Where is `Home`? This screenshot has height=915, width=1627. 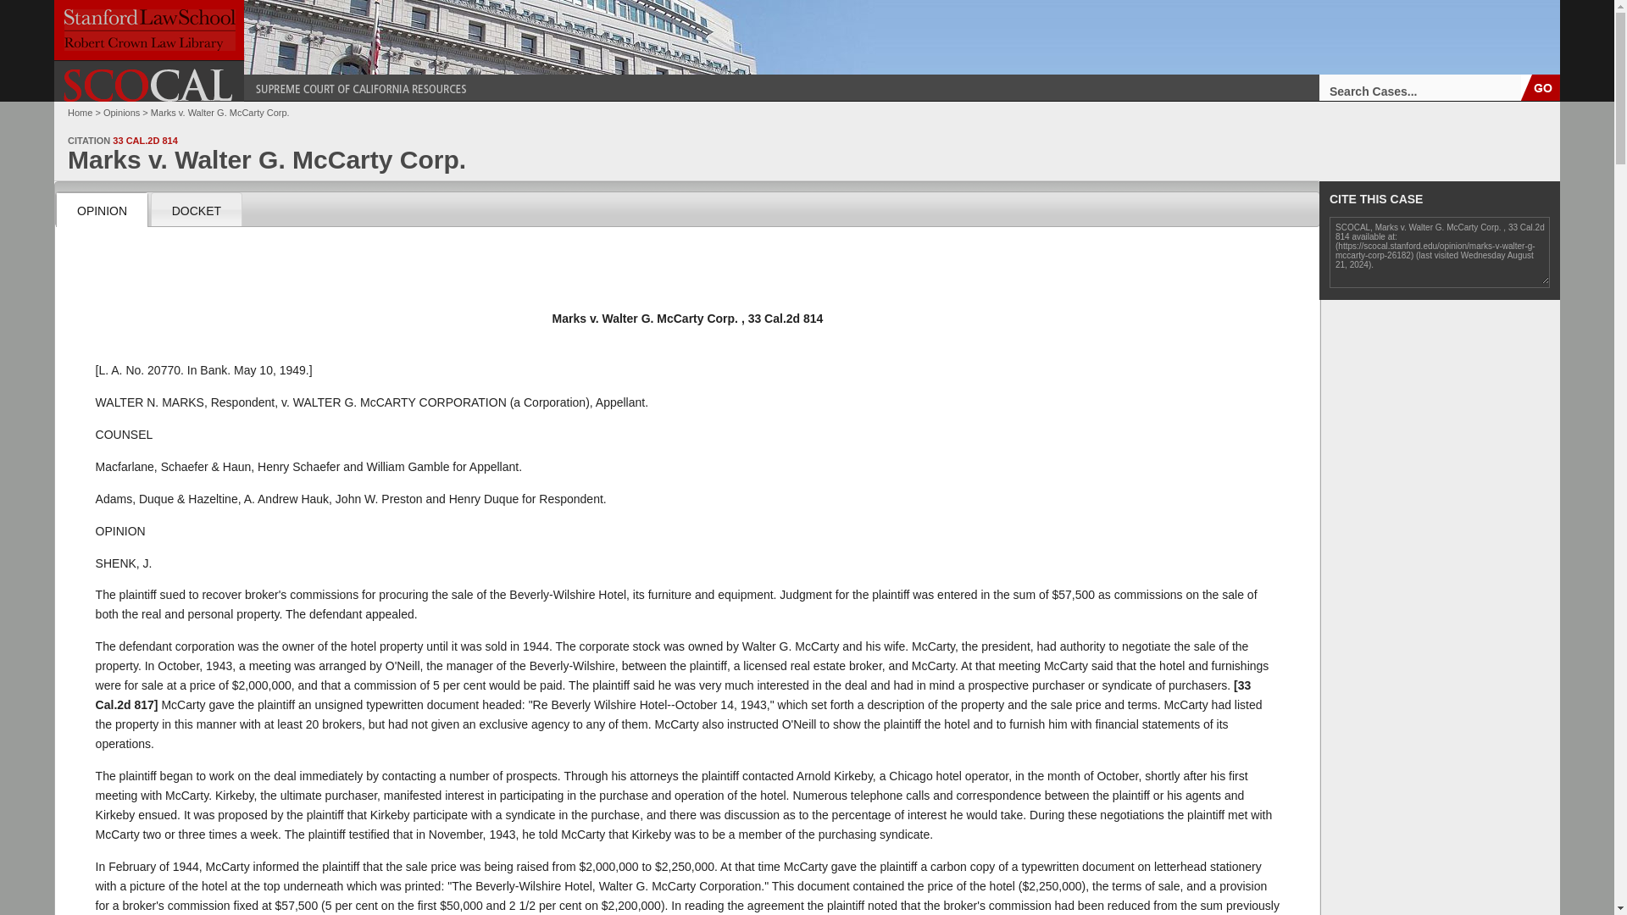
Home is located at coordinates (80, 113).